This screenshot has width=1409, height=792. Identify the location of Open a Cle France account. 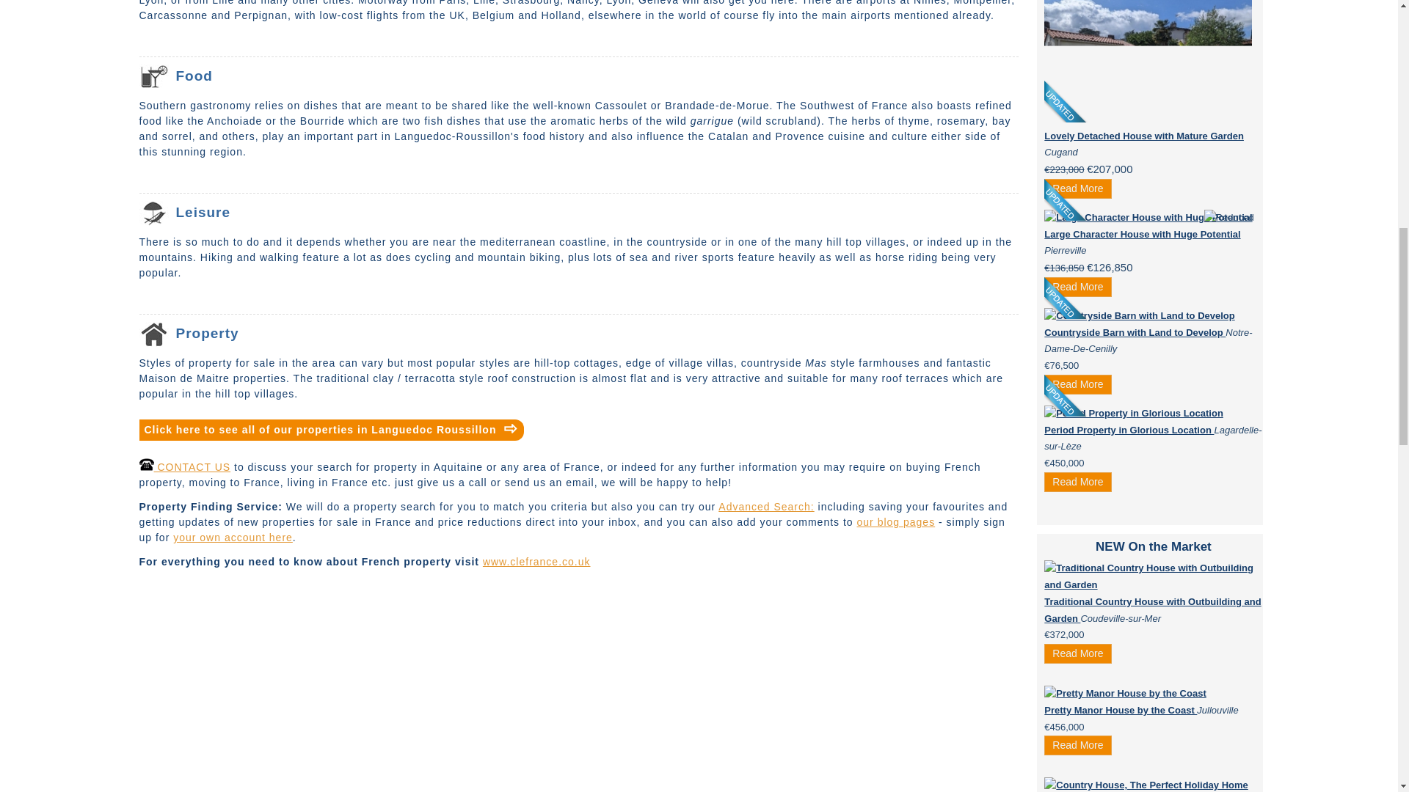
(233, 537).